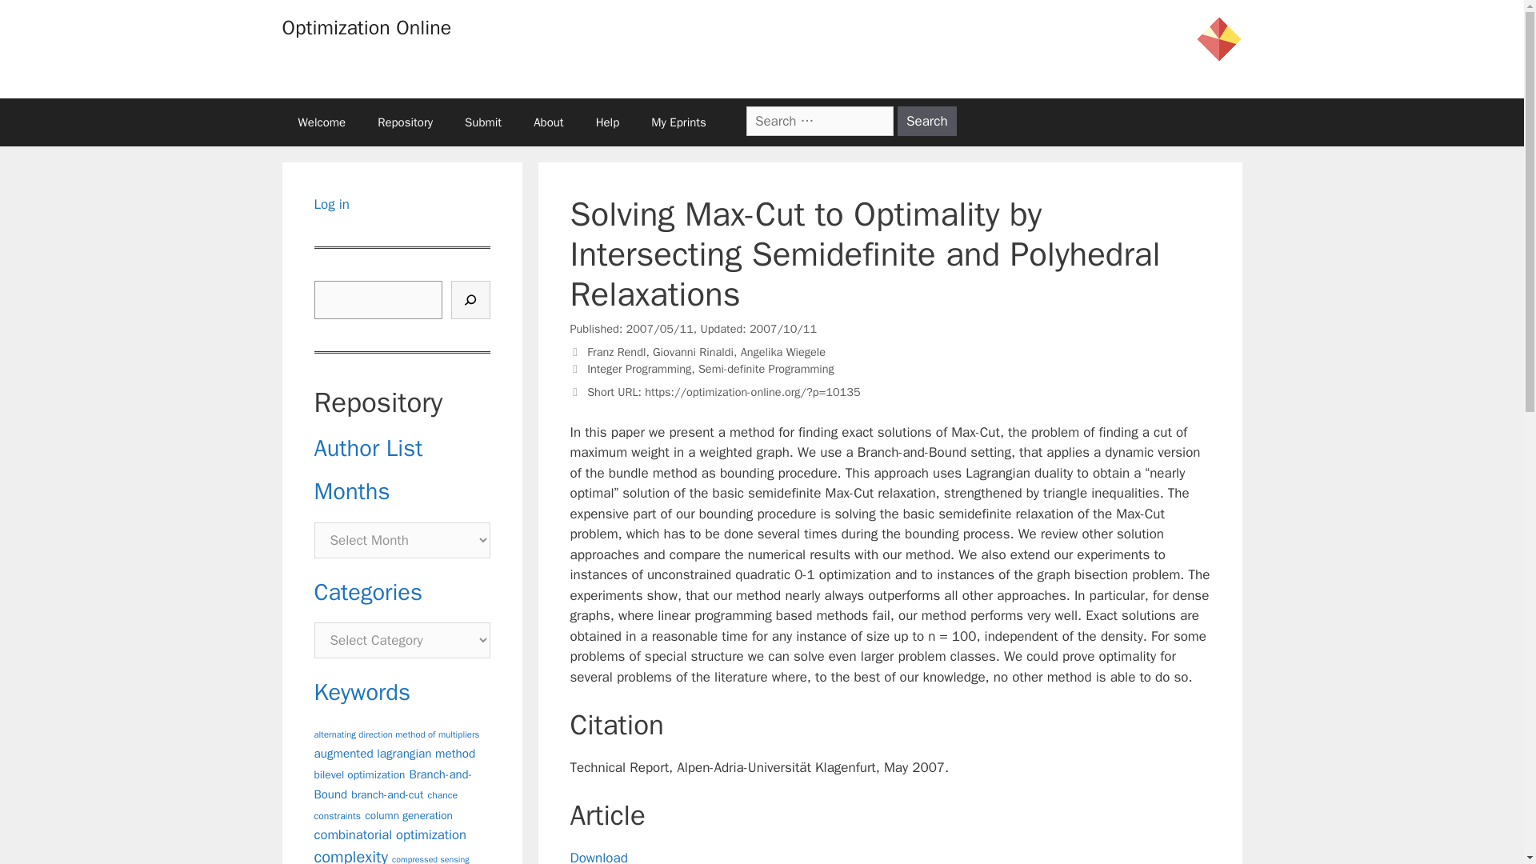  I want to click on augmented lagrangian method, so click(394, 754).